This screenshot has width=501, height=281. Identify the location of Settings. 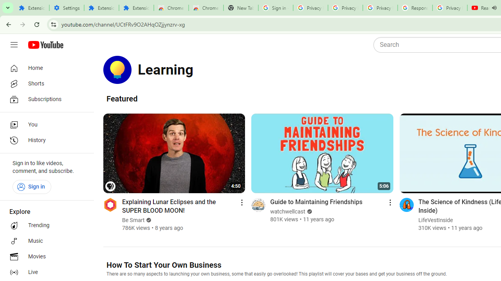
(67, 8).